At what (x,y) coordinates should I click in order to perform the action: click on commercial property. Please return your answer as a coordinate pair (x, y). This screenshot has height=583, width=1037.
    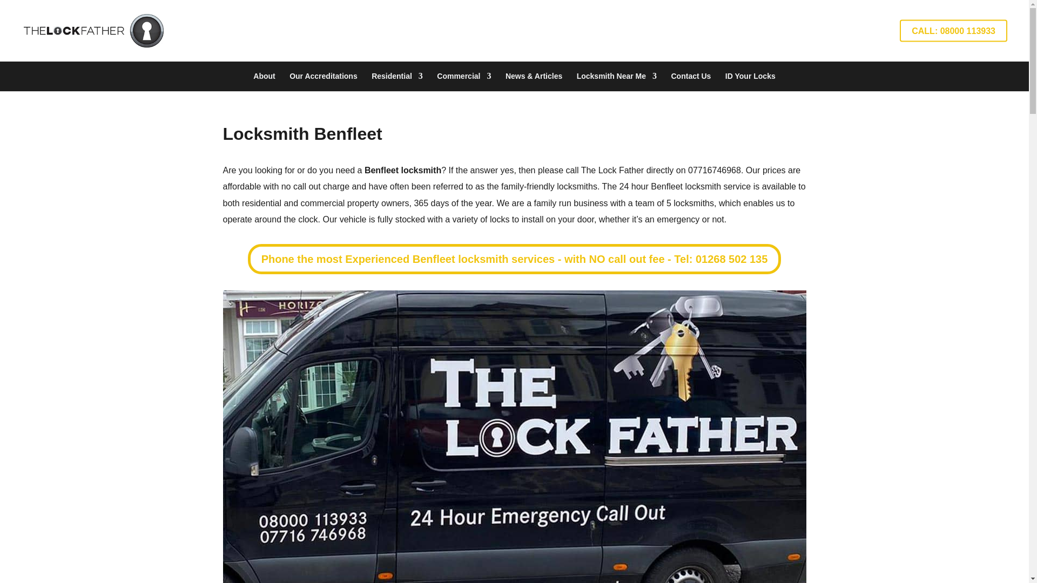
    Looking at the image, I should click on (340, 203).